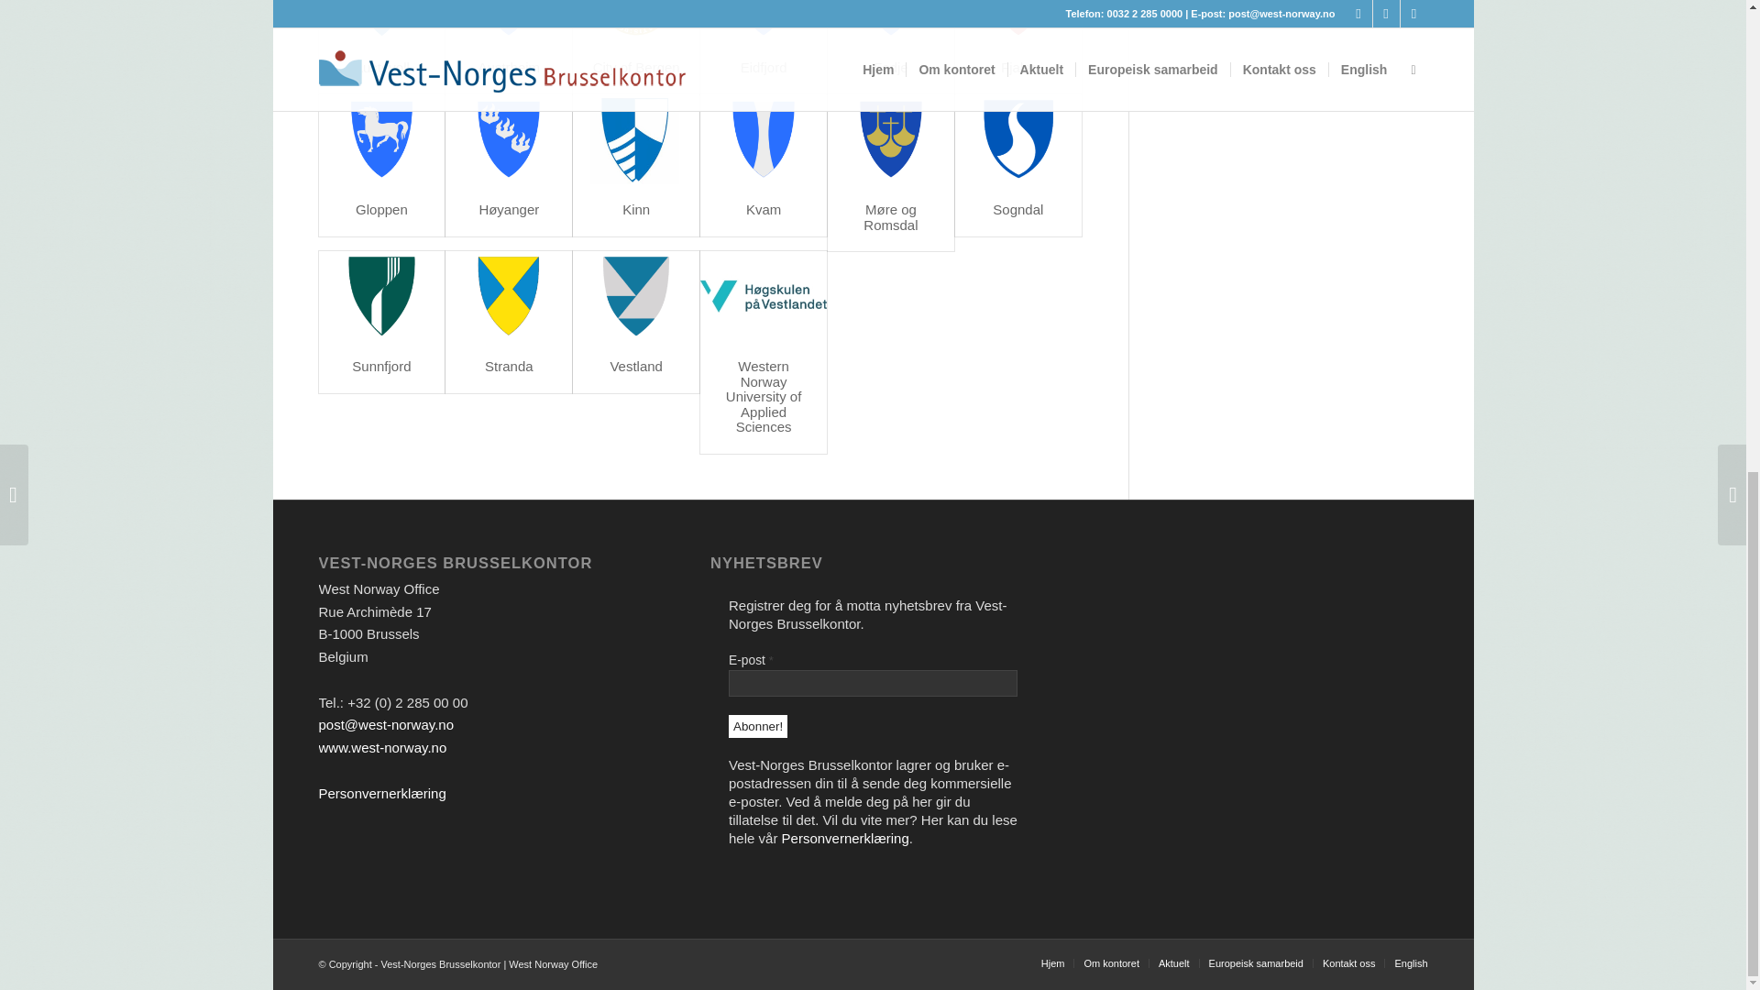  Describe the element at coordinates (381, 67) in the screenshot. I see `Austevoll` at that location.